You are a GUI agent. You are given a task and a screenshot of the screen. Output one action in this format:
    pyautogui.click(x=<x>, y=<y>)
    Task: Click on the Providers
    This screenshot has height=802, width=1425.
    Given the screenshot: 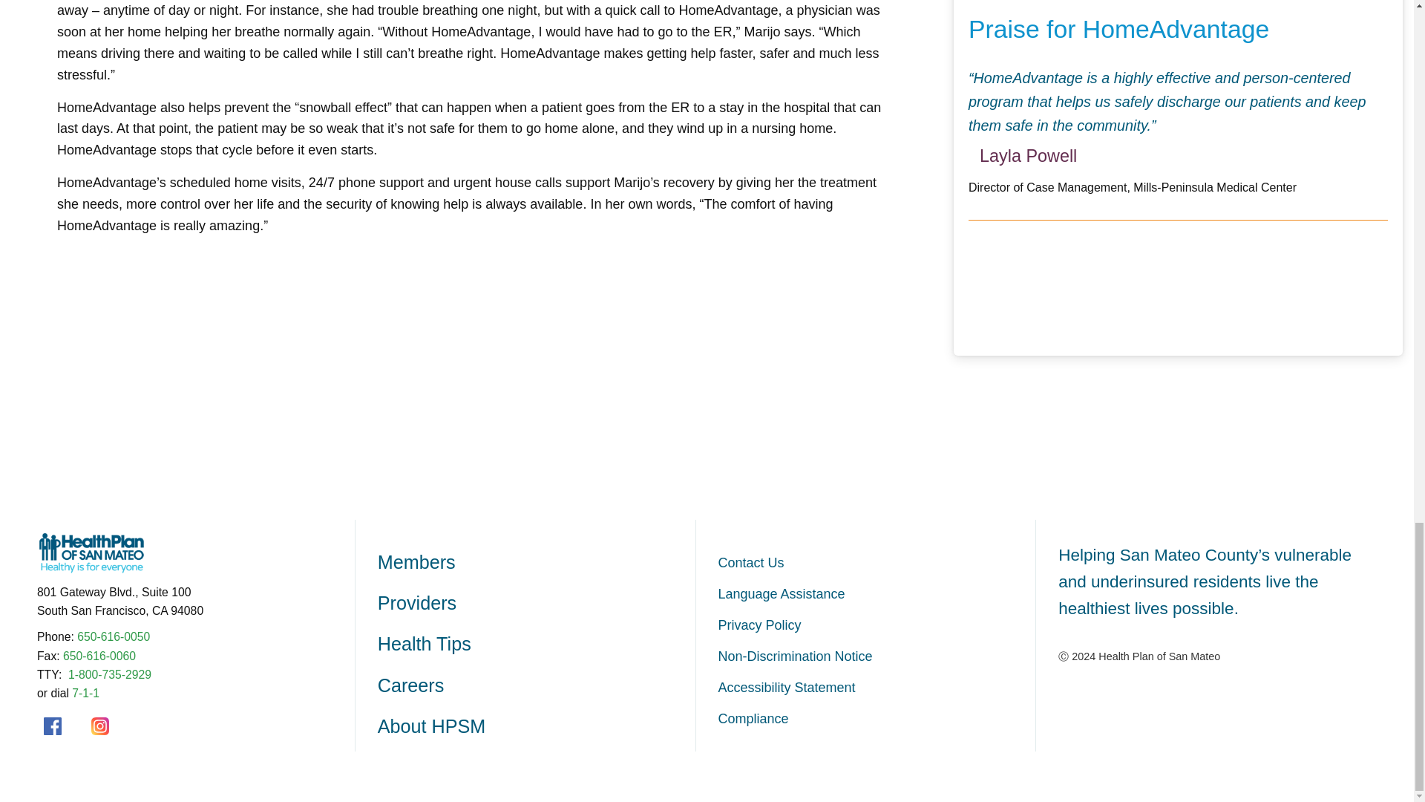 What is the action you would take?
    pyautogui.click(x=536, y=603)
    